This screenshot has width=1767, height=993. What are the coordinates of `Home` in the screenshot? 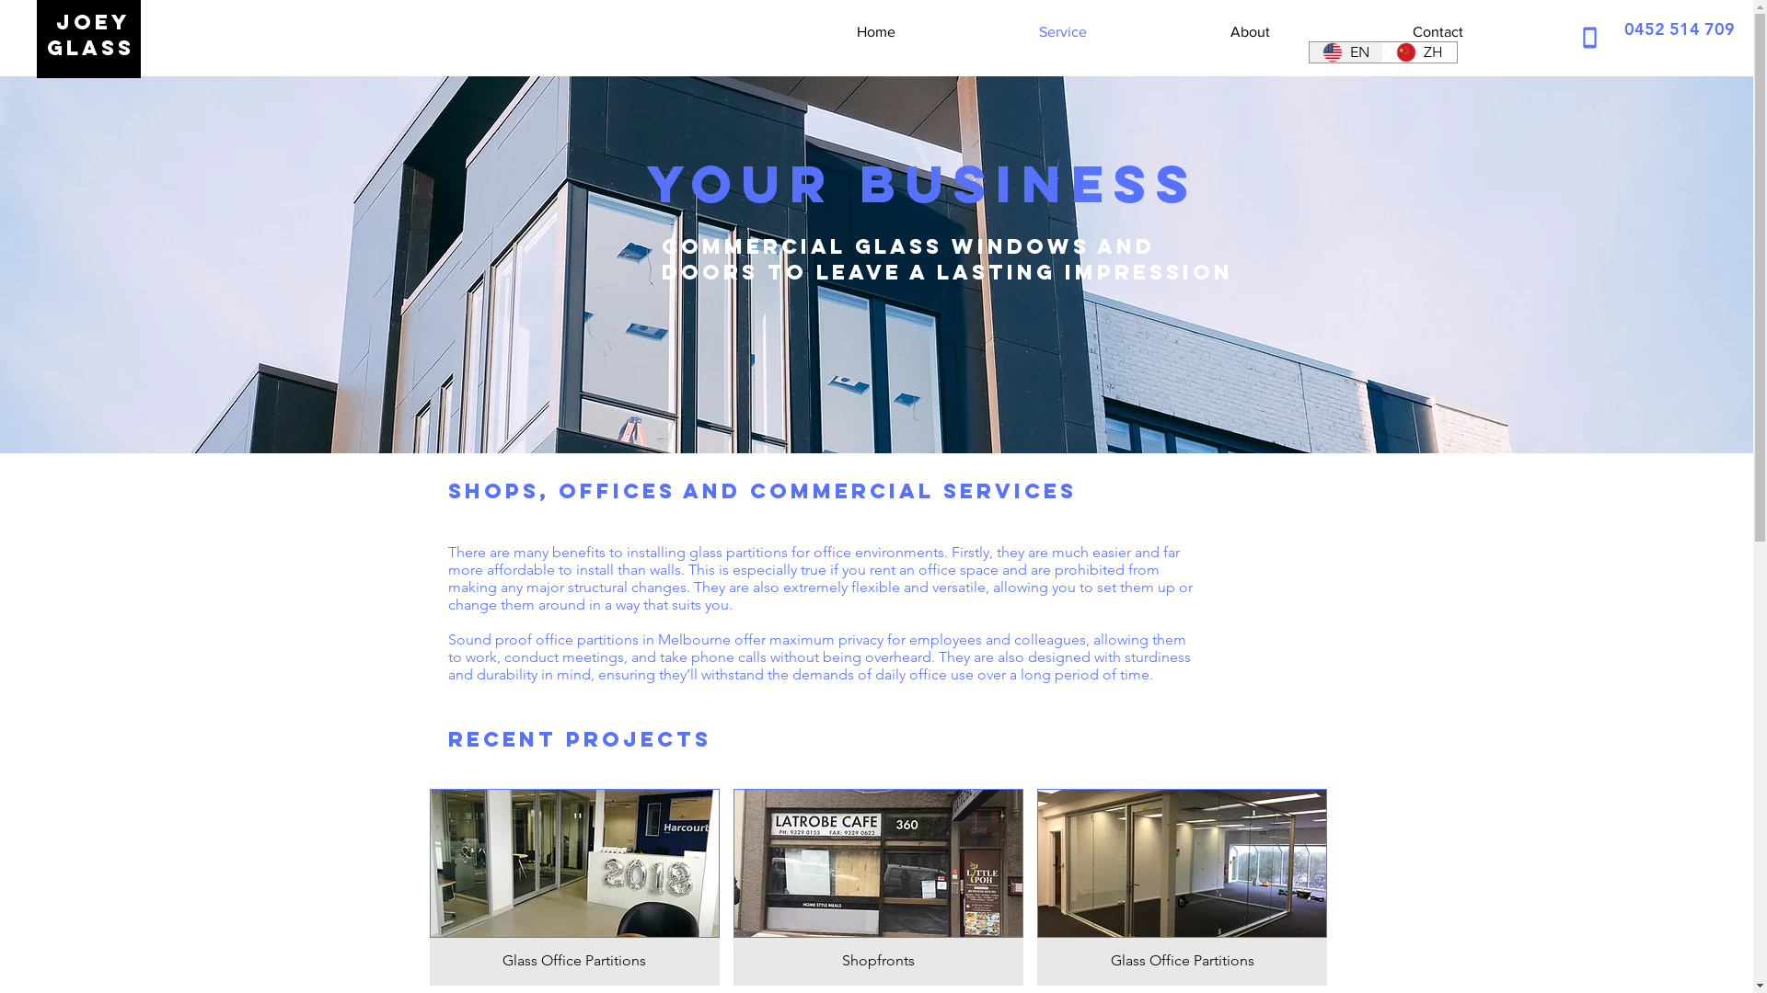 It's located at (817, 32).